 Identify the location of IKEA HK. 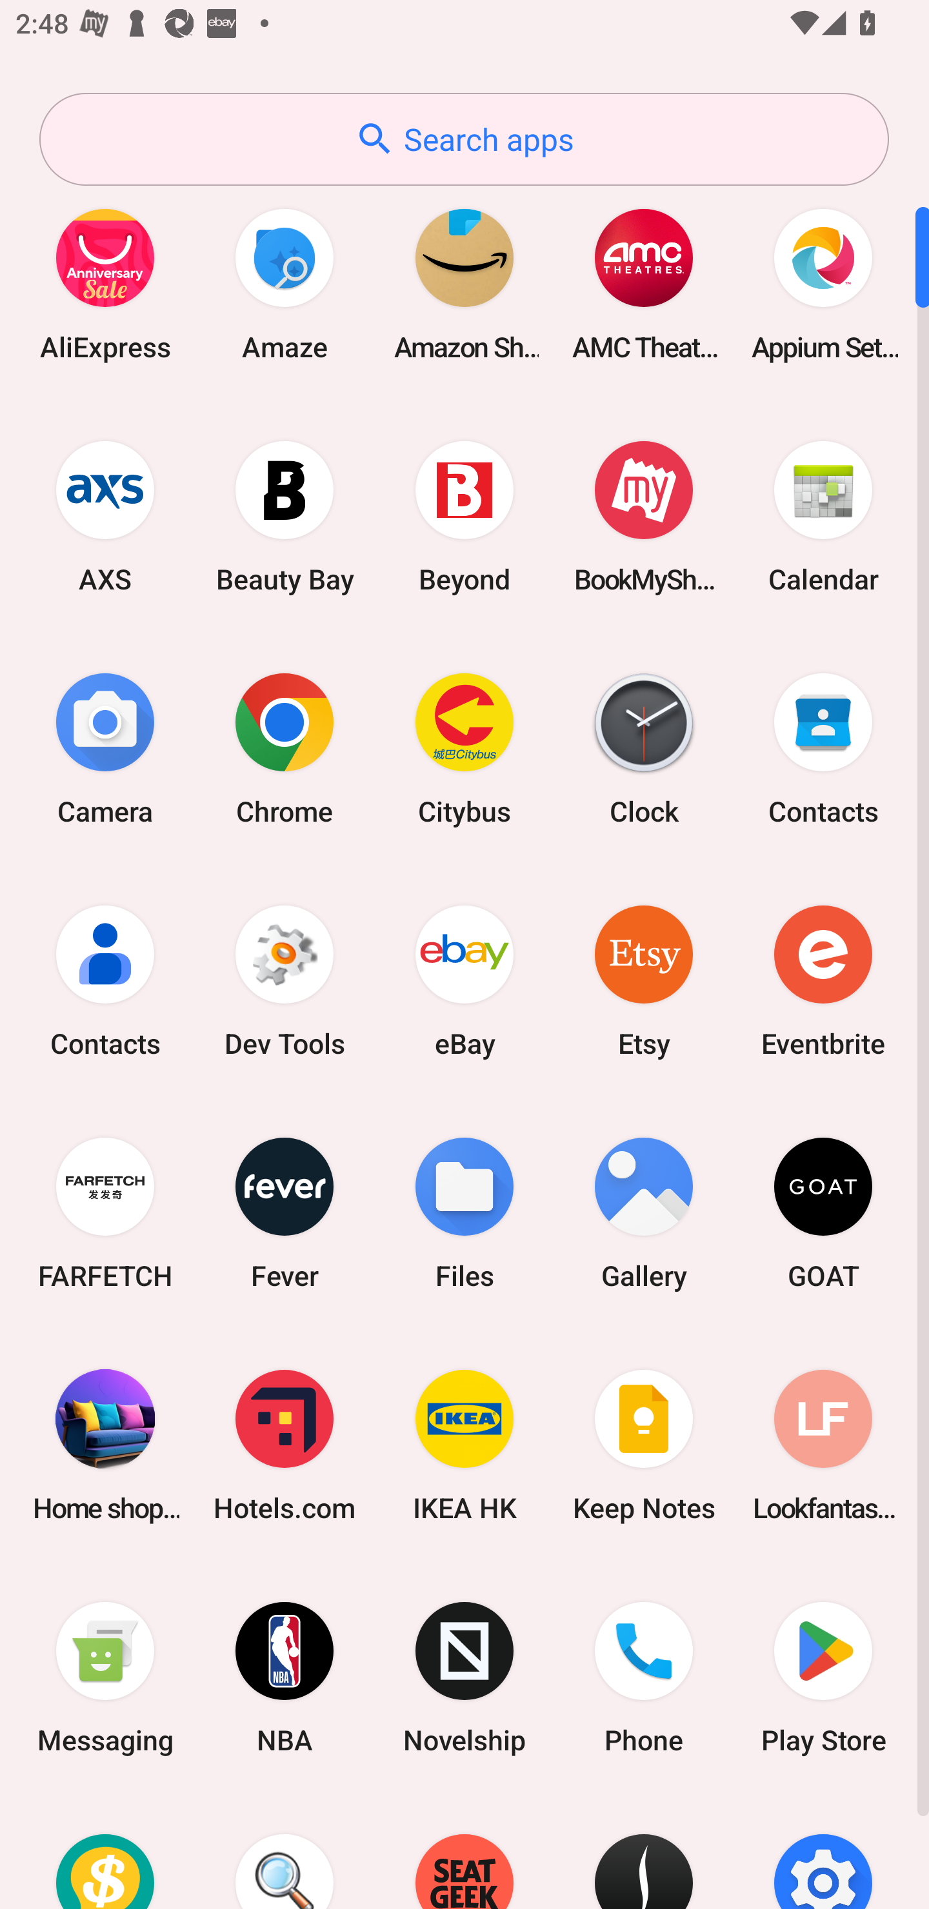
(464, 1445).